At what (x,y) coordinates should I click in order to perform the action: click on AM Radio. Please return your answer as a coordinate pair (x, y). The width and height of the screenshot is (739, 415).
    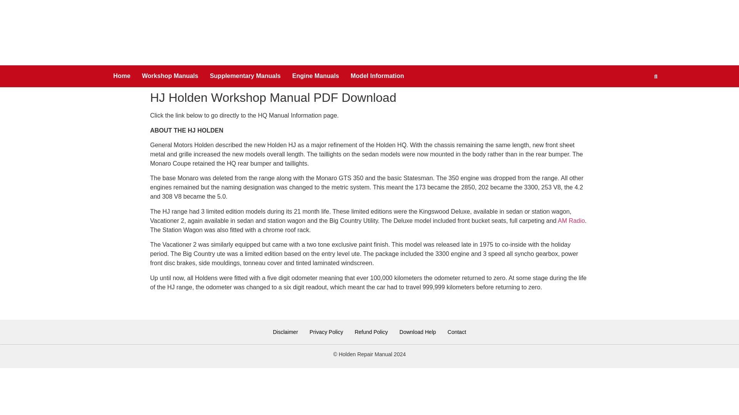
    Looking at the image, I should click on (571, 221).